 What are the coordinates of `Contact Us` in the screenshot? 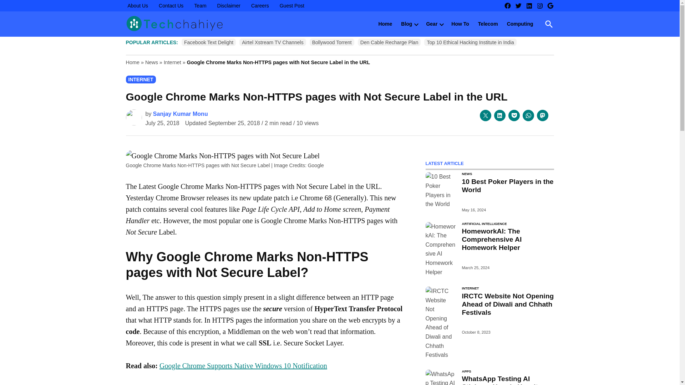 It's located at (171, 6).